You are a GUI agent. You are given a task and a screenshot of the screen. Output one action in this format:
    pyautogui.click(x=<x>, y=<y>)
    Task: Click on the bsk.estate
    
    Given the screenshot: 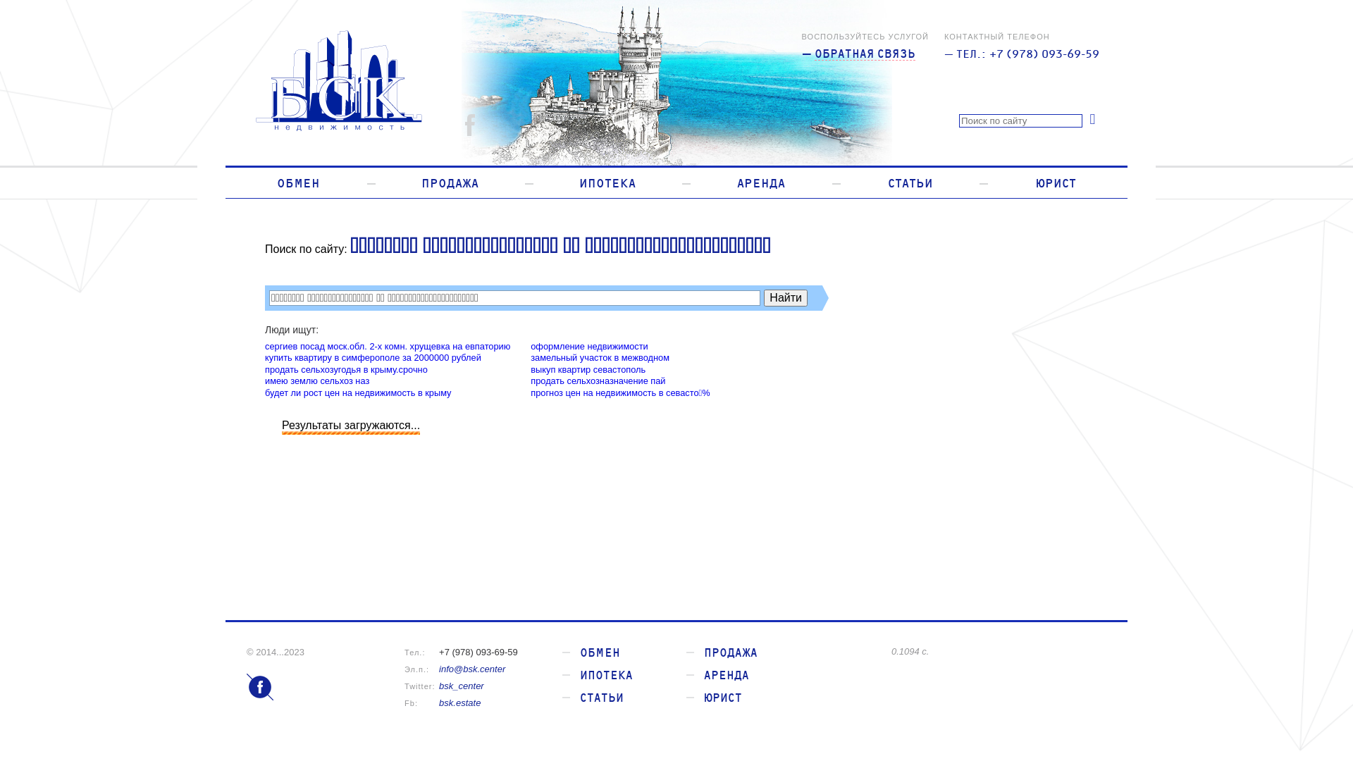 What is the action you would take?
    pyautogui.click(x=459, y=703)
    